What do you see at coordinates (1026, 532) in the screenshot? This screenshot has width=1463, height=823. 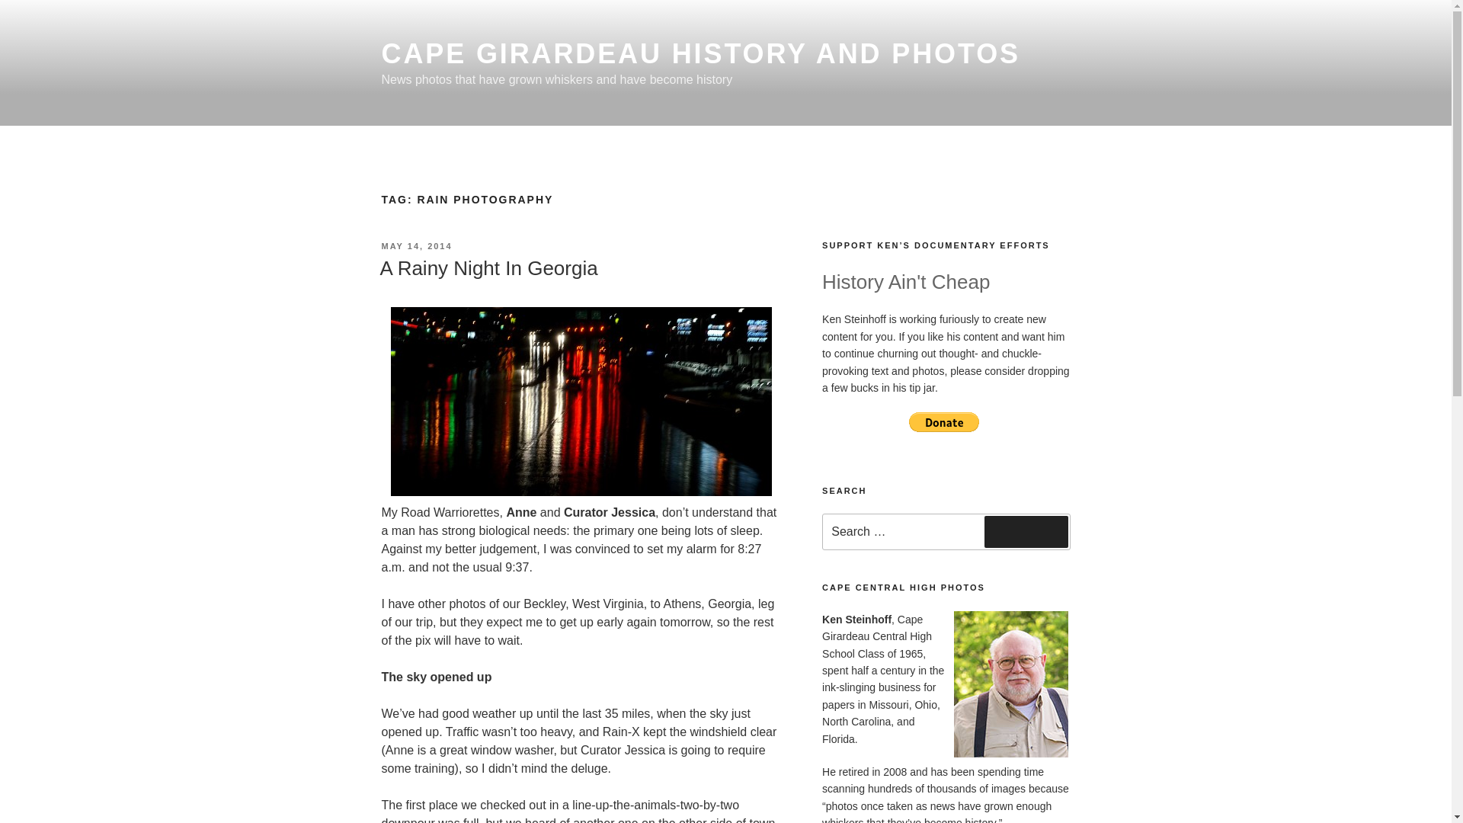 I see `Search` at bounding box center [1026, 532].